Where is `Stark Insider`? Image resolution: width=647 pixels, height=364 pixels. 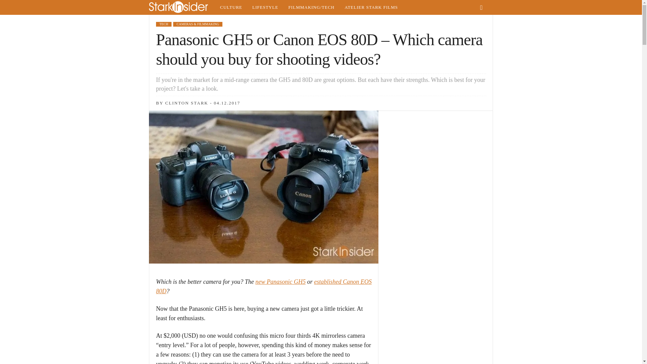
Stark Insider is located at coordinates (182, 7).